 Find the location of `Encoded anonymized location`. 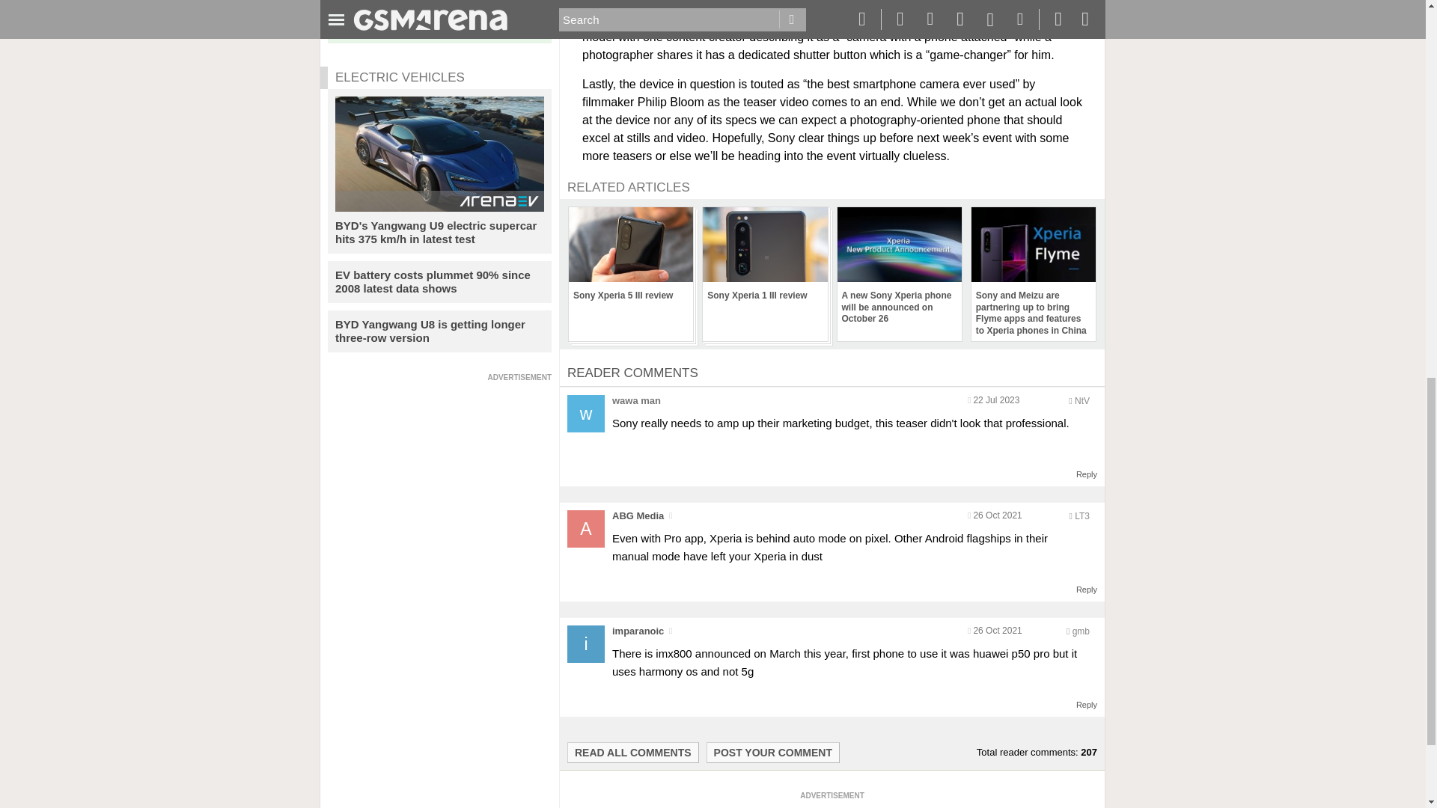

Encoded anonymized location is located at coordinates (1081, 631).